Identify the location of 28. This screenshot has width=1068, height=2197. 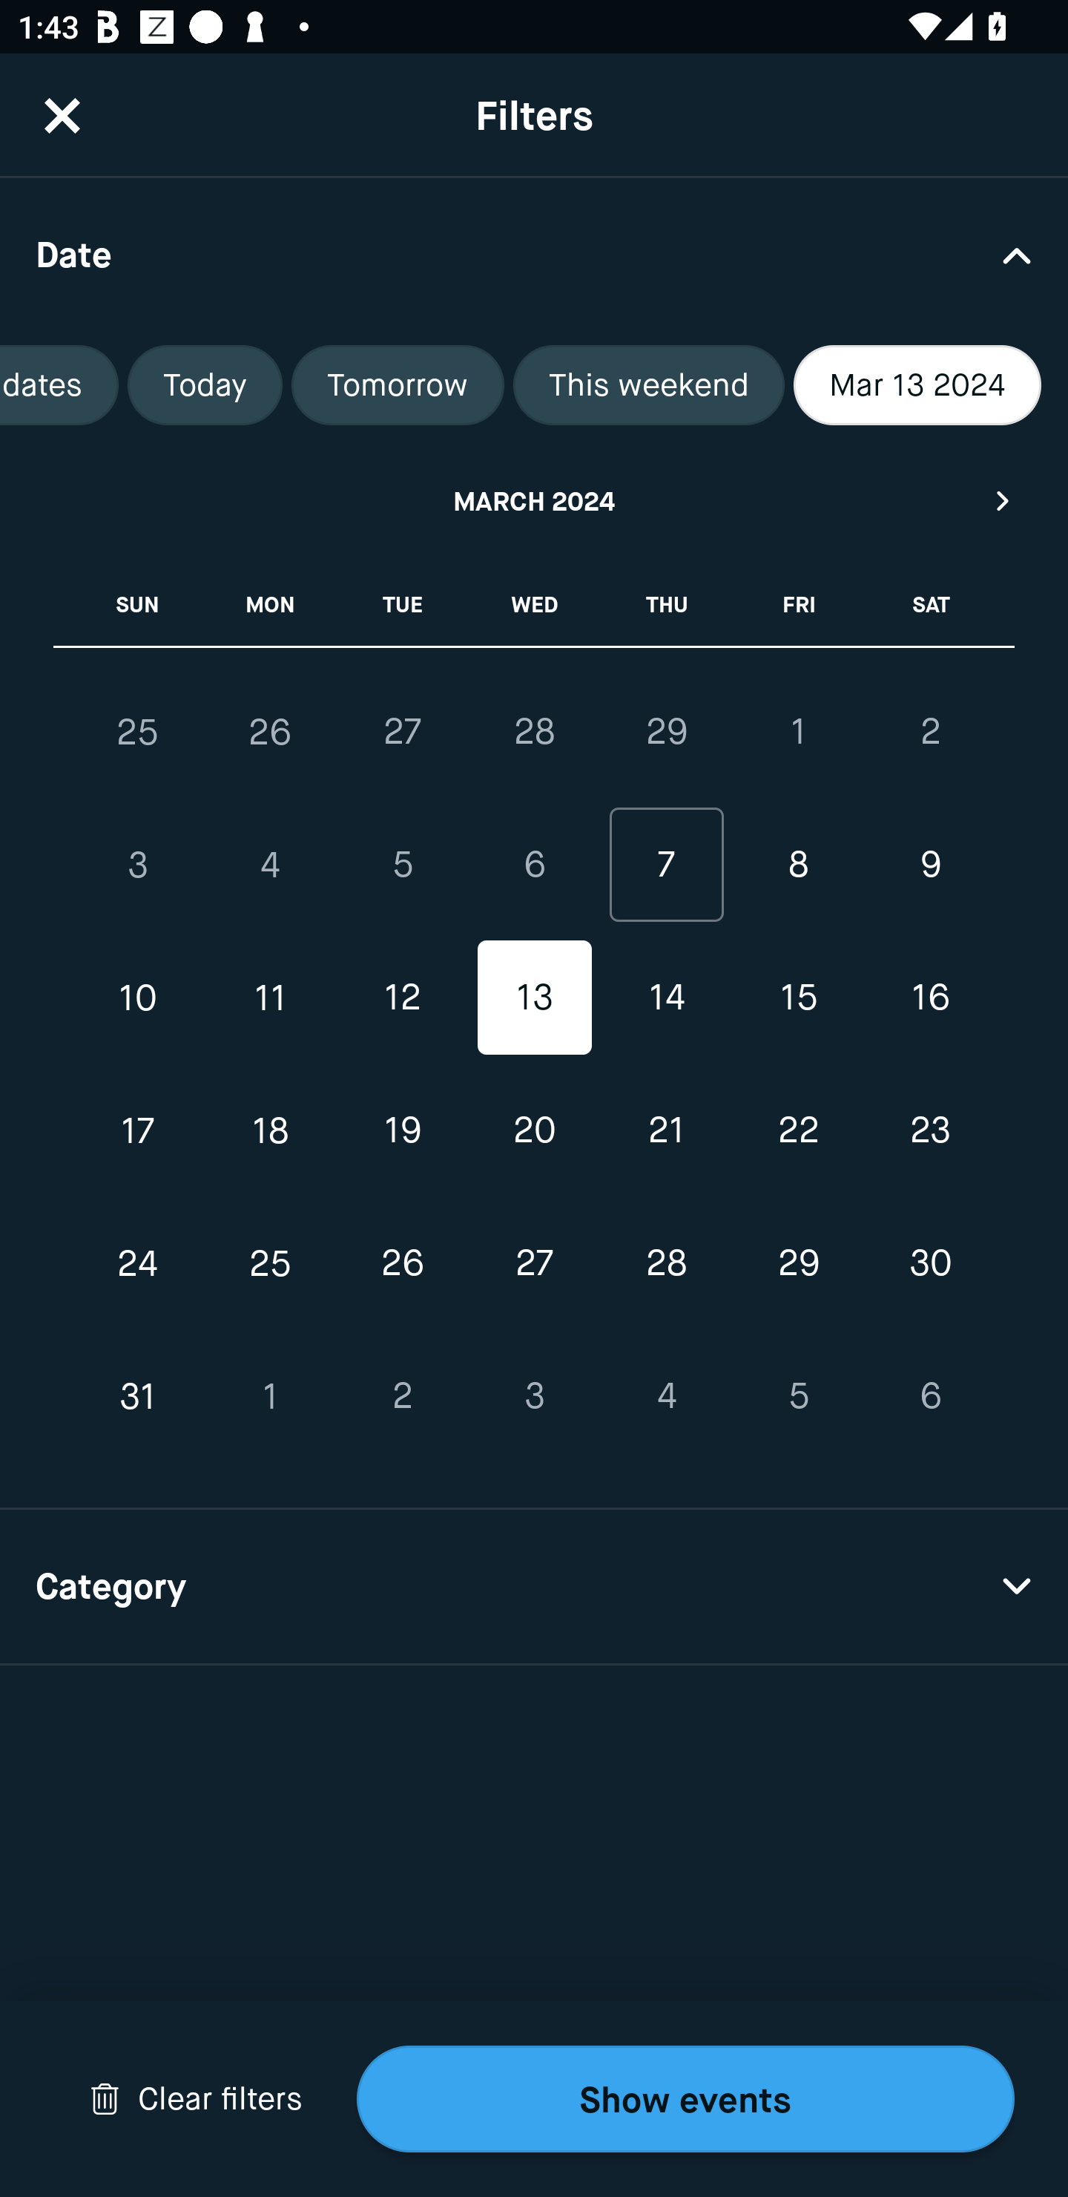
(534, 731).